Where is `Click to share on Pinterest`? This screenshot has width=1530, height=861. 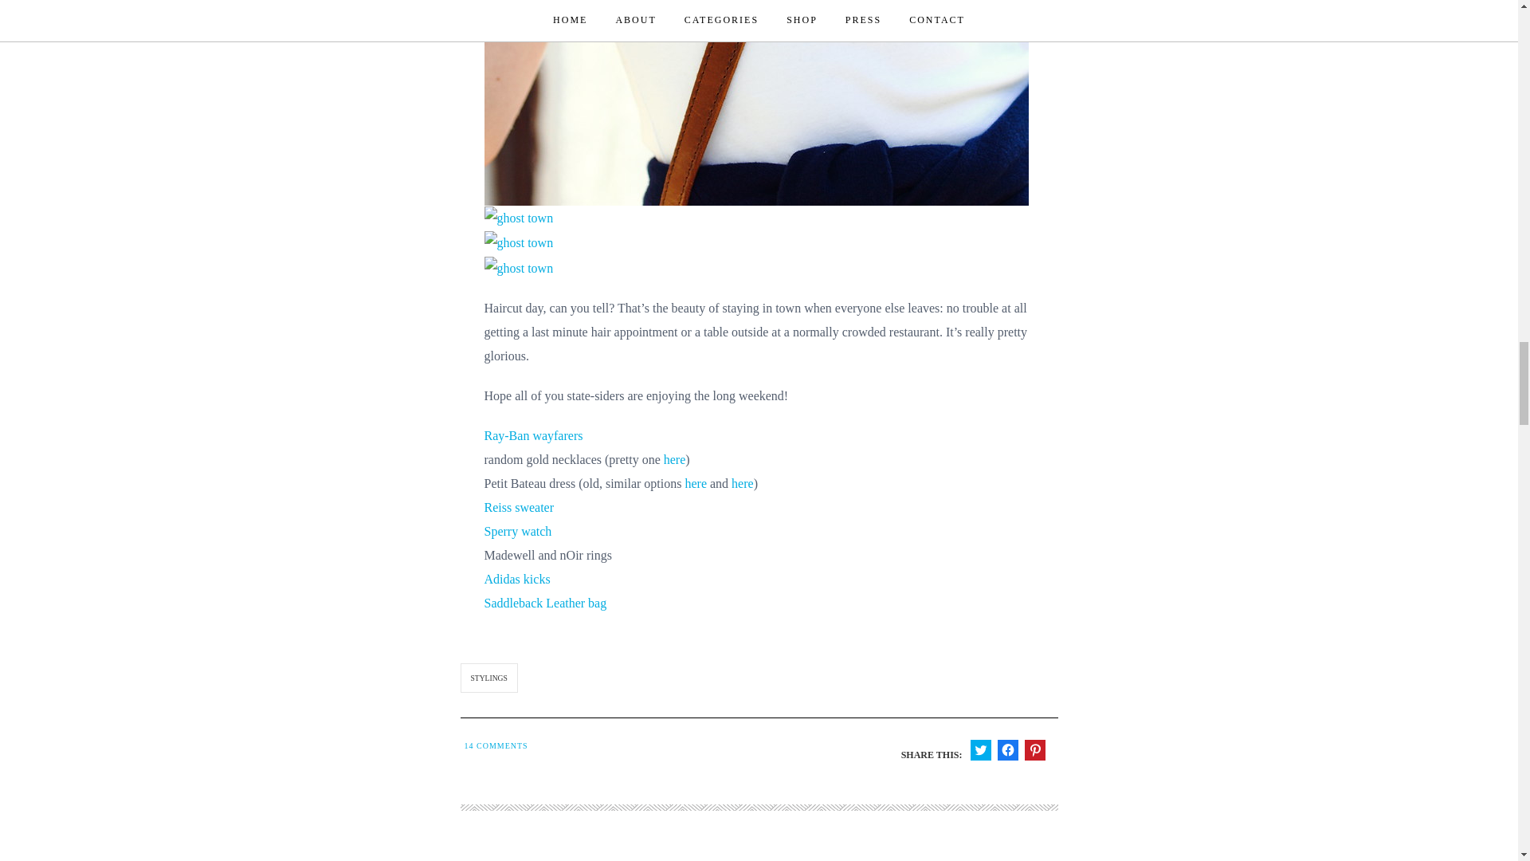 Click to share on Pinterest is located at coordinates (1034, 749).